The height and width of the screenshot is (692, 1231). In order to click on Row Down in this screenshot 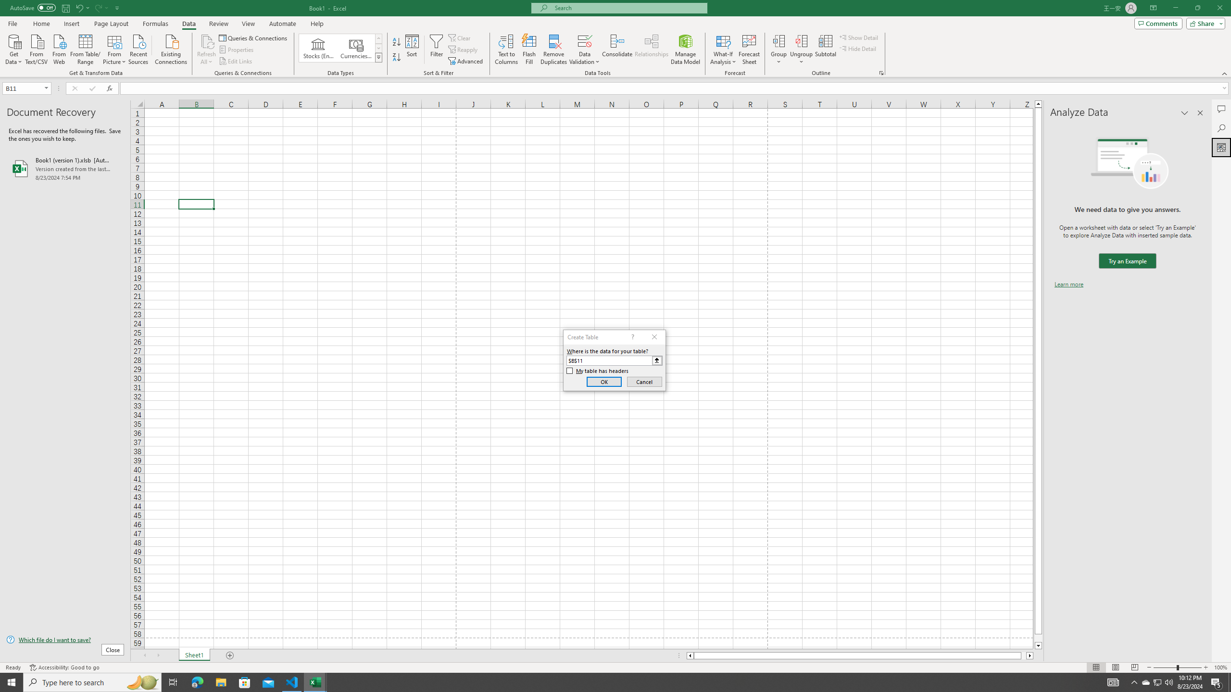, I will do `click(379, 48)`.